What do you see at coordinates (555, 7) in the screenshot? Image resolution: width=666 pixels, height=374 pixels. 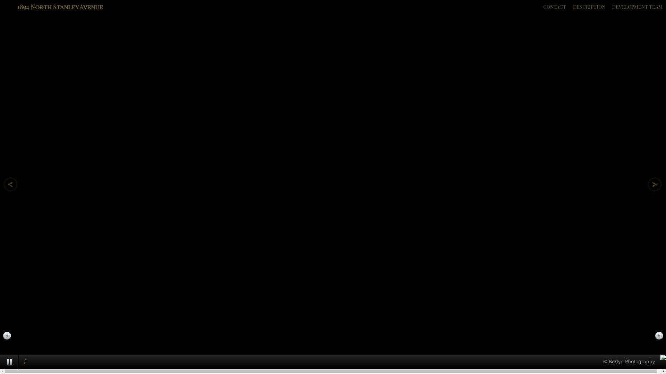 I see `CONTACT` at bounding box center [555, 7].